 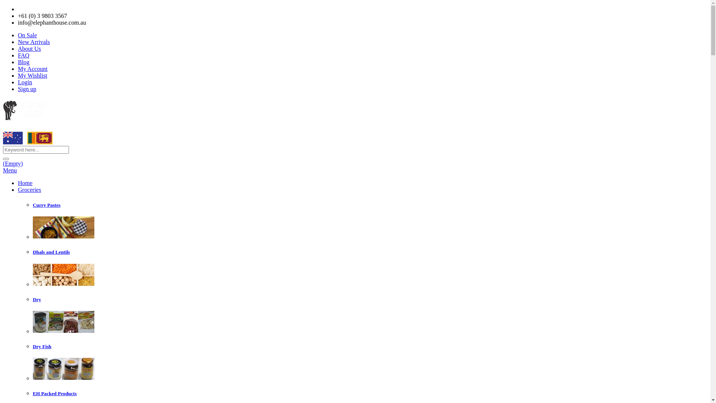 I want to click on Groceries, so click(x=29, y=190).